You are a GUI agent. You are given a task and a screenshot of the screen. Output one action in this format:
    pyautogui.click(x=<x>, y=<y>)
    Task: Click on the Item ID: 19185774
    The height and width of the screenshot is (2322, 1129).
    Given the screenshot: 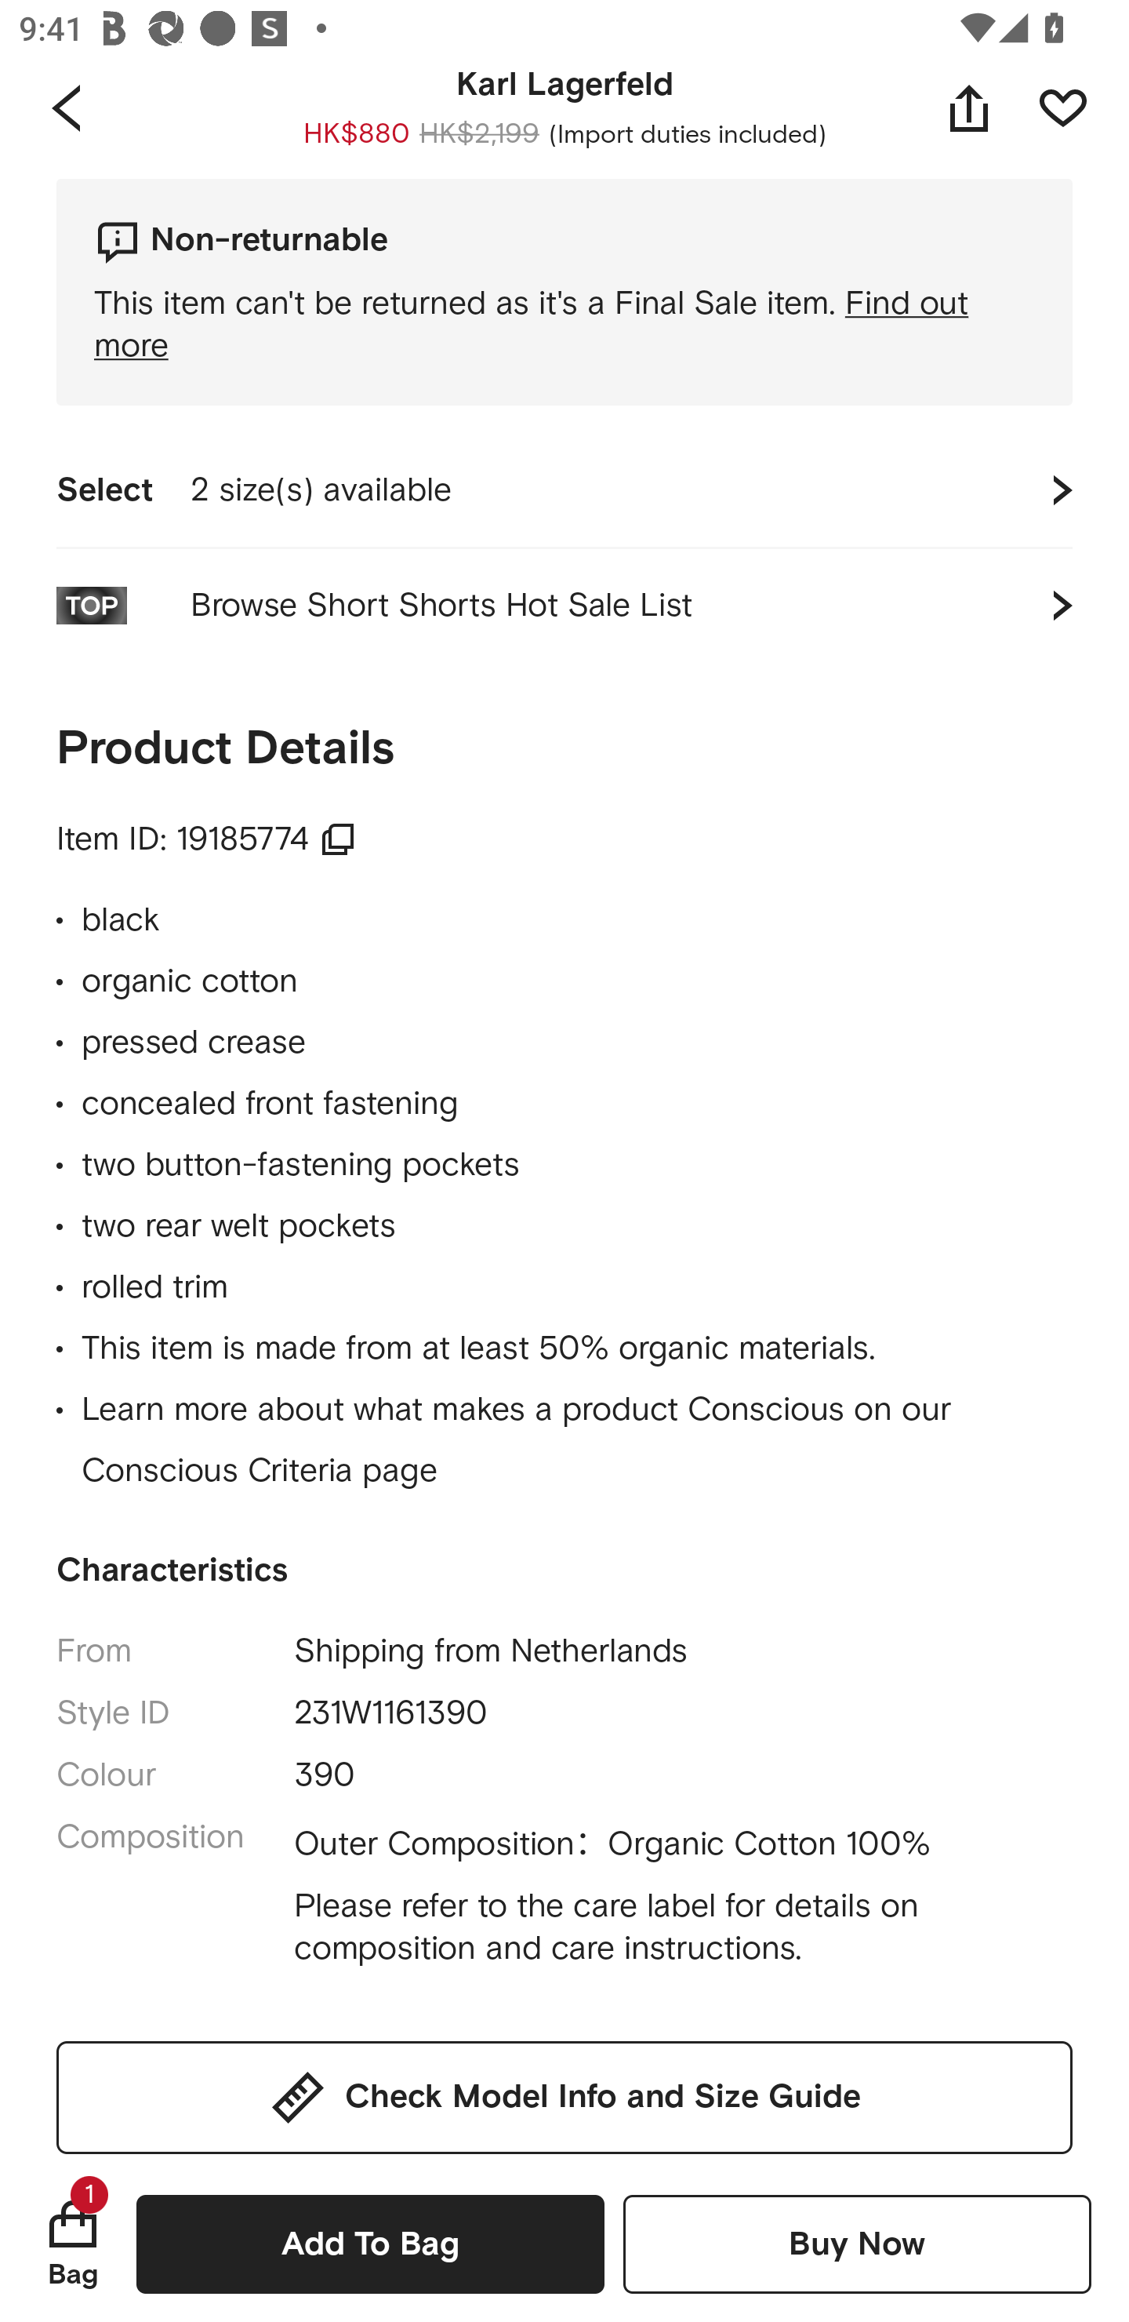 What is the action you would take?
    pyautogui.click(x=207, y=839)
    